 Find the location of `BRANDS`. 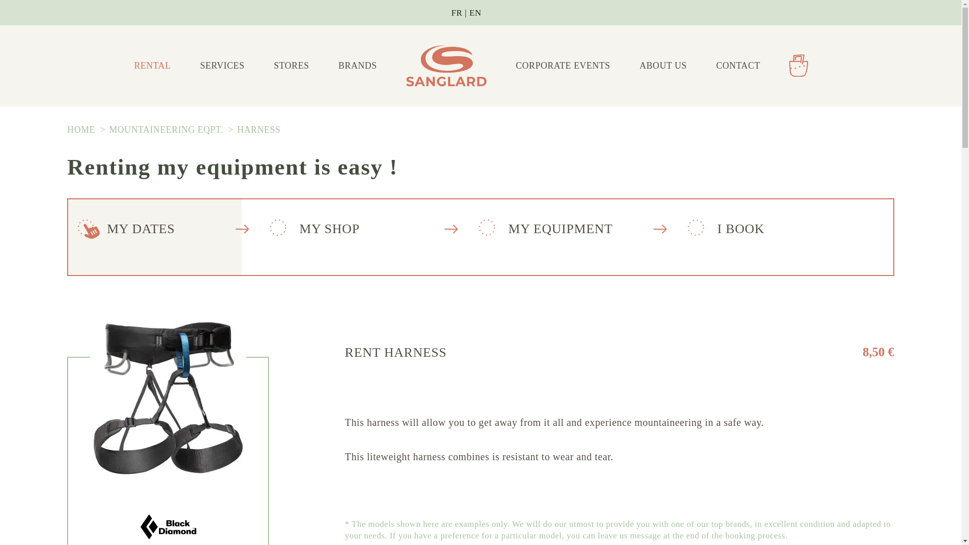

BRANDS is located at coordinates (357, 66).